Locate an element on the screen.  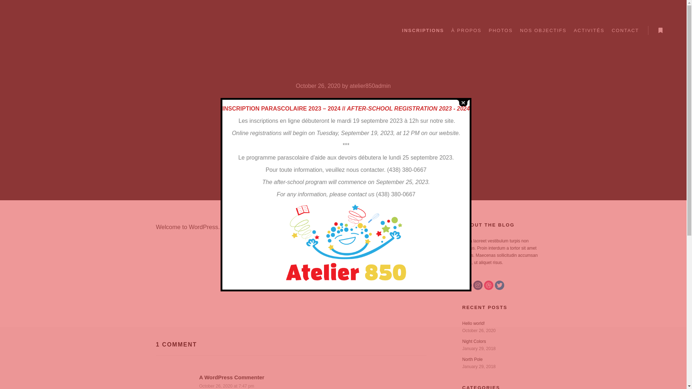
Instagram is located at coordinates (478, 285).